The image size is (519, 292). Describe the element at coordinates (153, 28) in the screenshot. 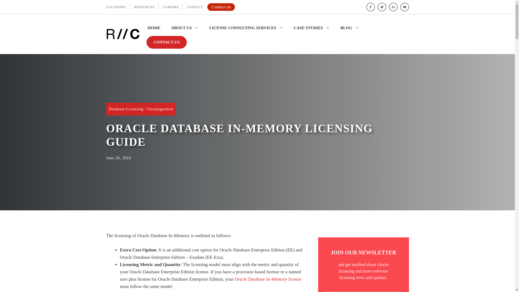

I see ` HOME` at that location.